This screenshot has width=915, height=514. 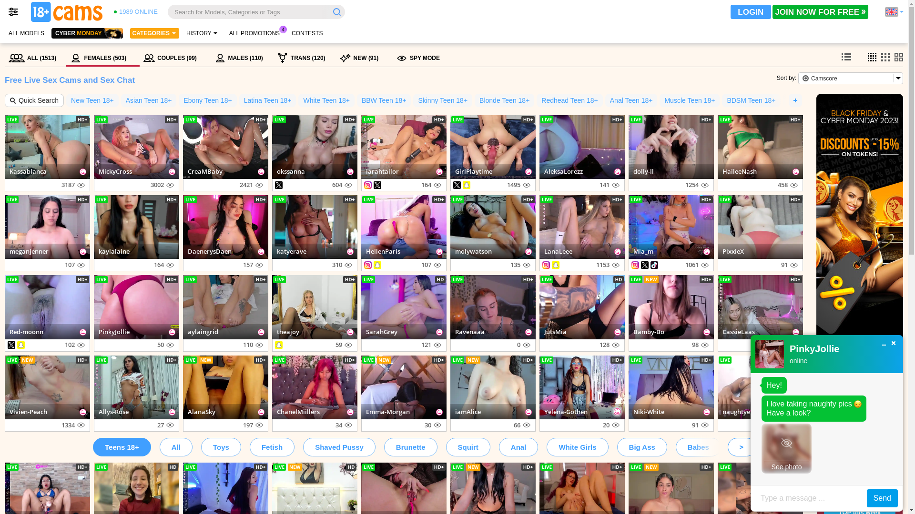 I want to click on BBW Teen 18+, so click(x=384, y=100).